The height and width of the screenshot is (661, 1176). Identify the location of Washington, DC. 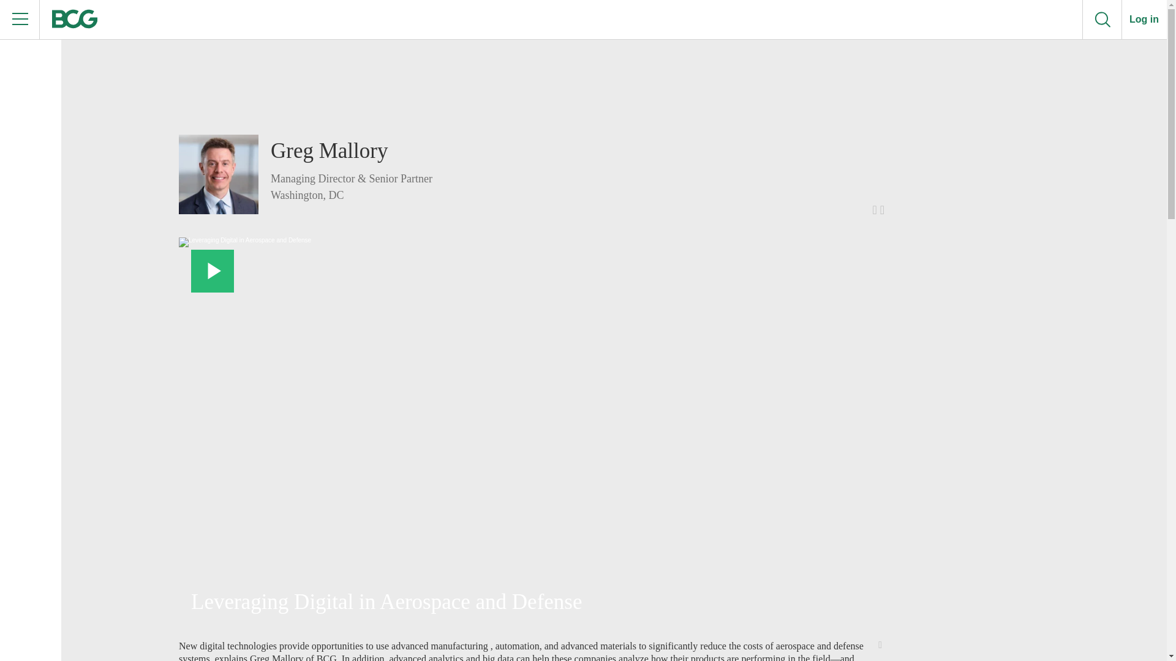
(352, 195).